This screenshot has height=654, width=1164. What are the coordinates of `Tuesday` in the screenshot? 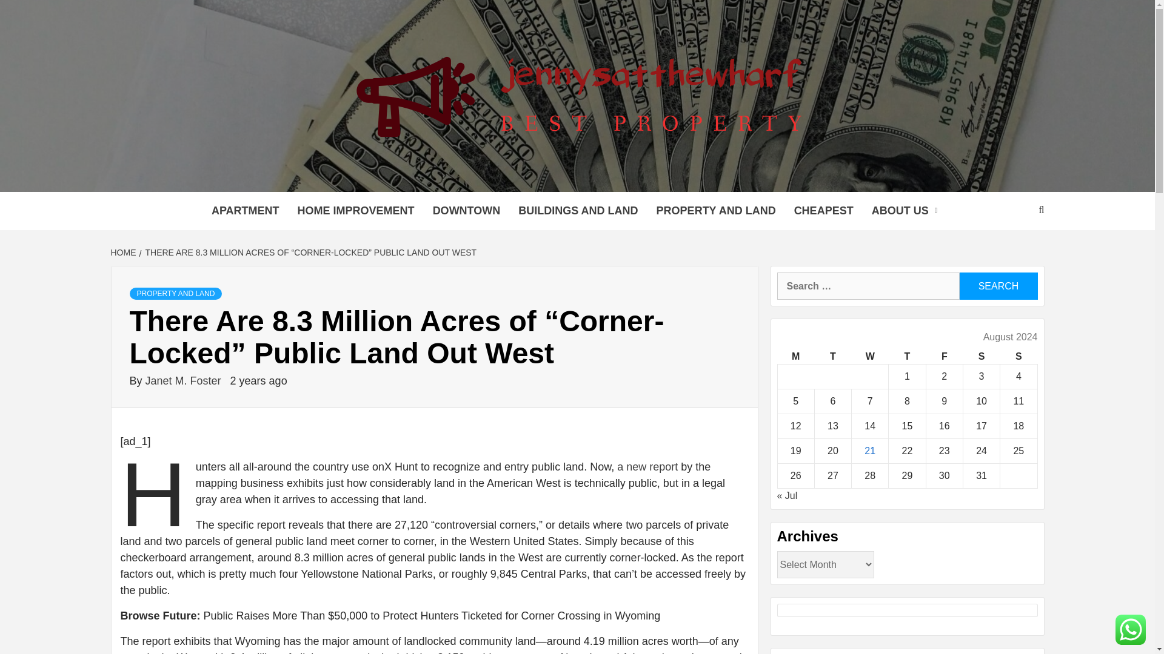 It's located at (832, 356).